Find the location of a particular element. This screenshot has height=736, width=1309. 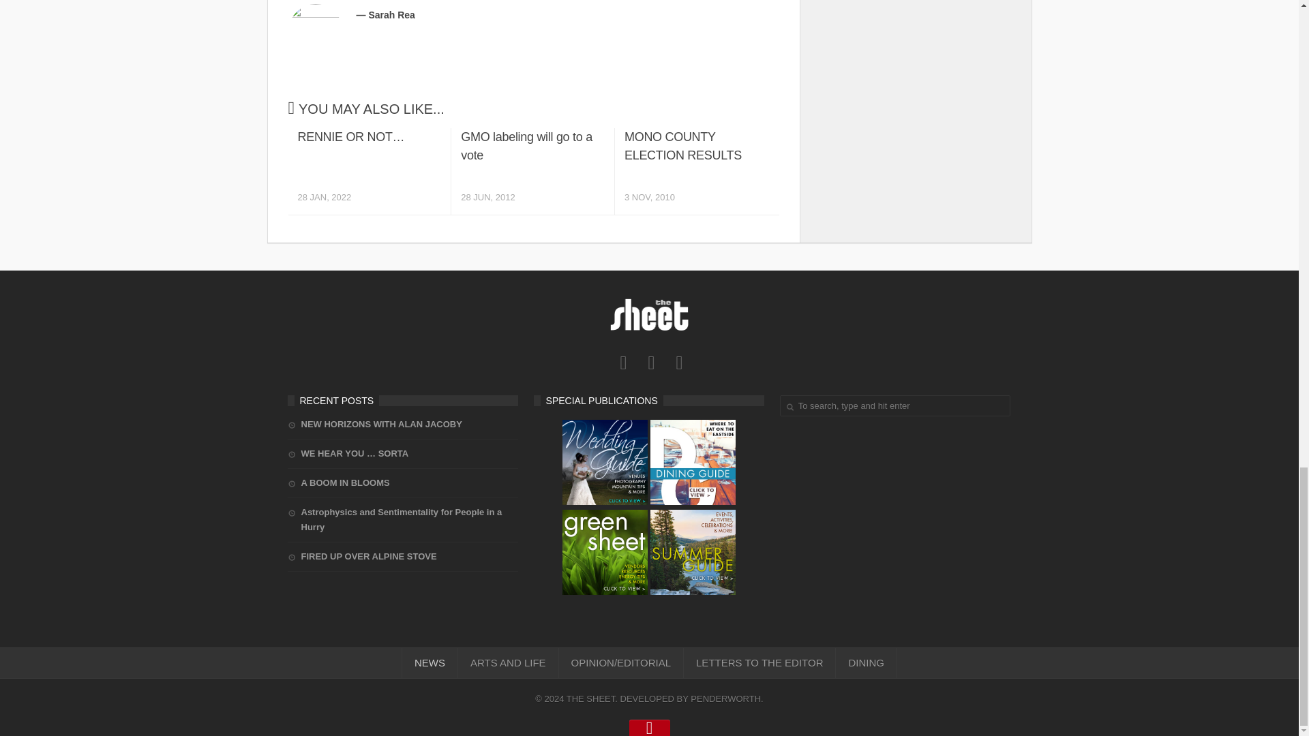

The Sheet on Facebook is located at coordinates (532, 171).